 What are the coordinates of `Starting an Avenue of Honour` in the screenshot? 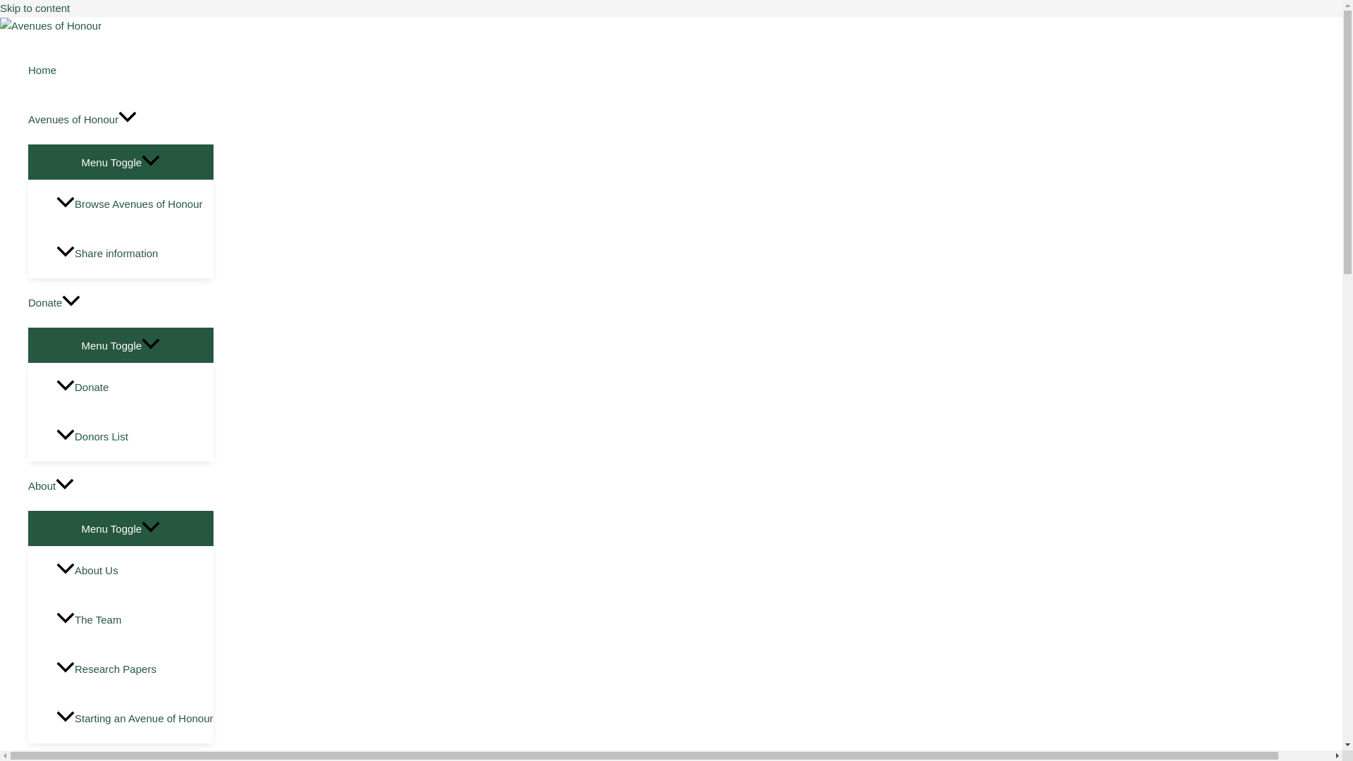 It's located at (135, 719).